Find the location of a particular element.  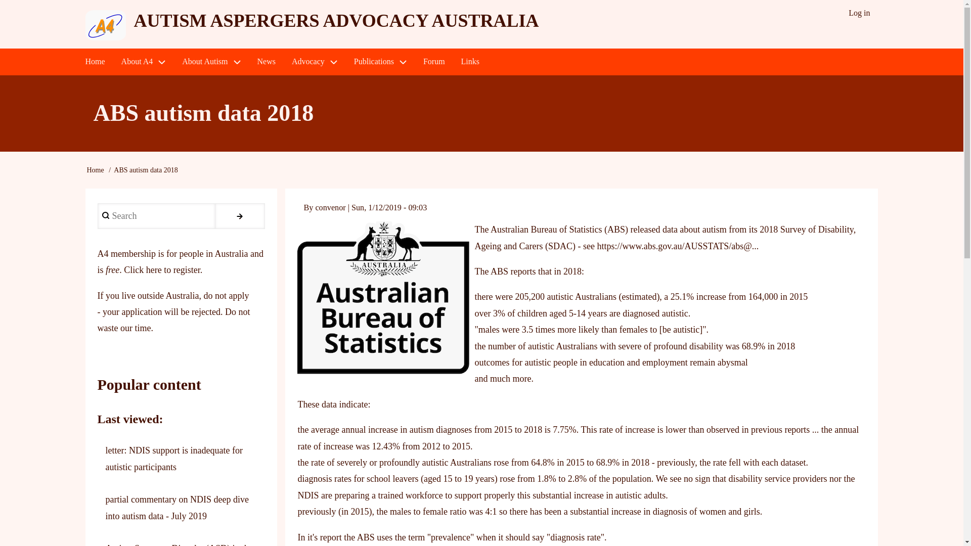

Forum is located at coordinates (434, 62).